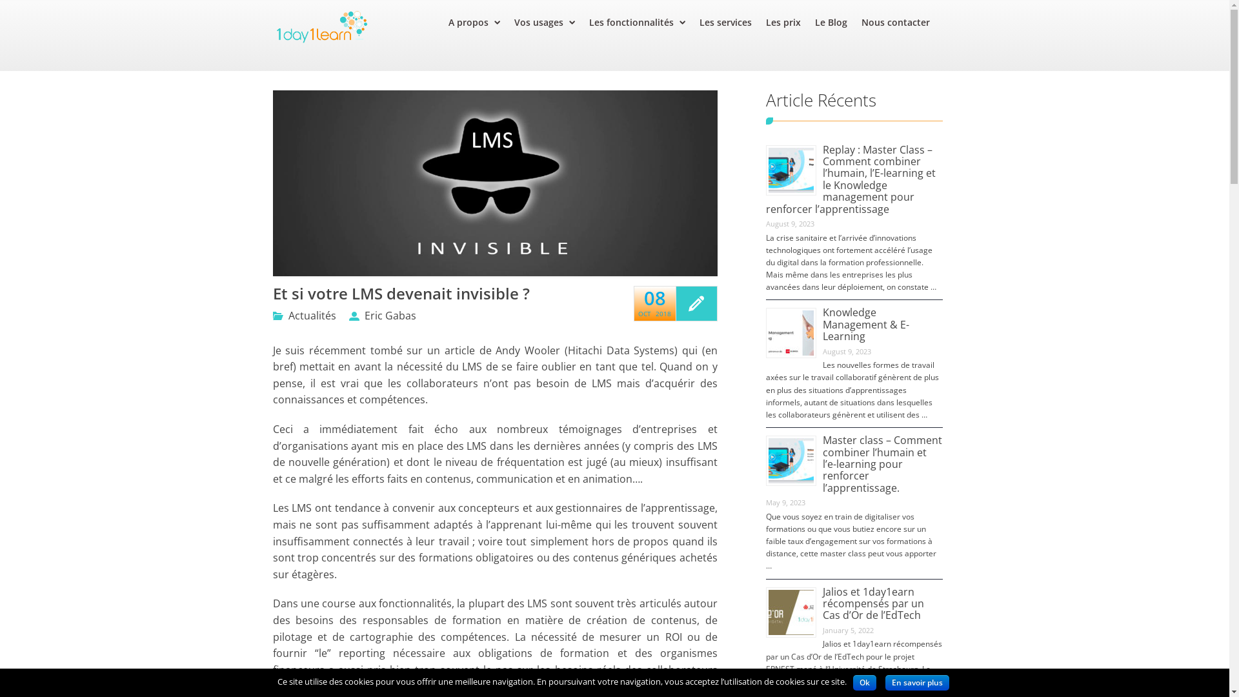 The width and height of the screenshot is (1239, 697). Describe the element at coordinates (865, 683) in the screenshot. I see `Ok` at that location.